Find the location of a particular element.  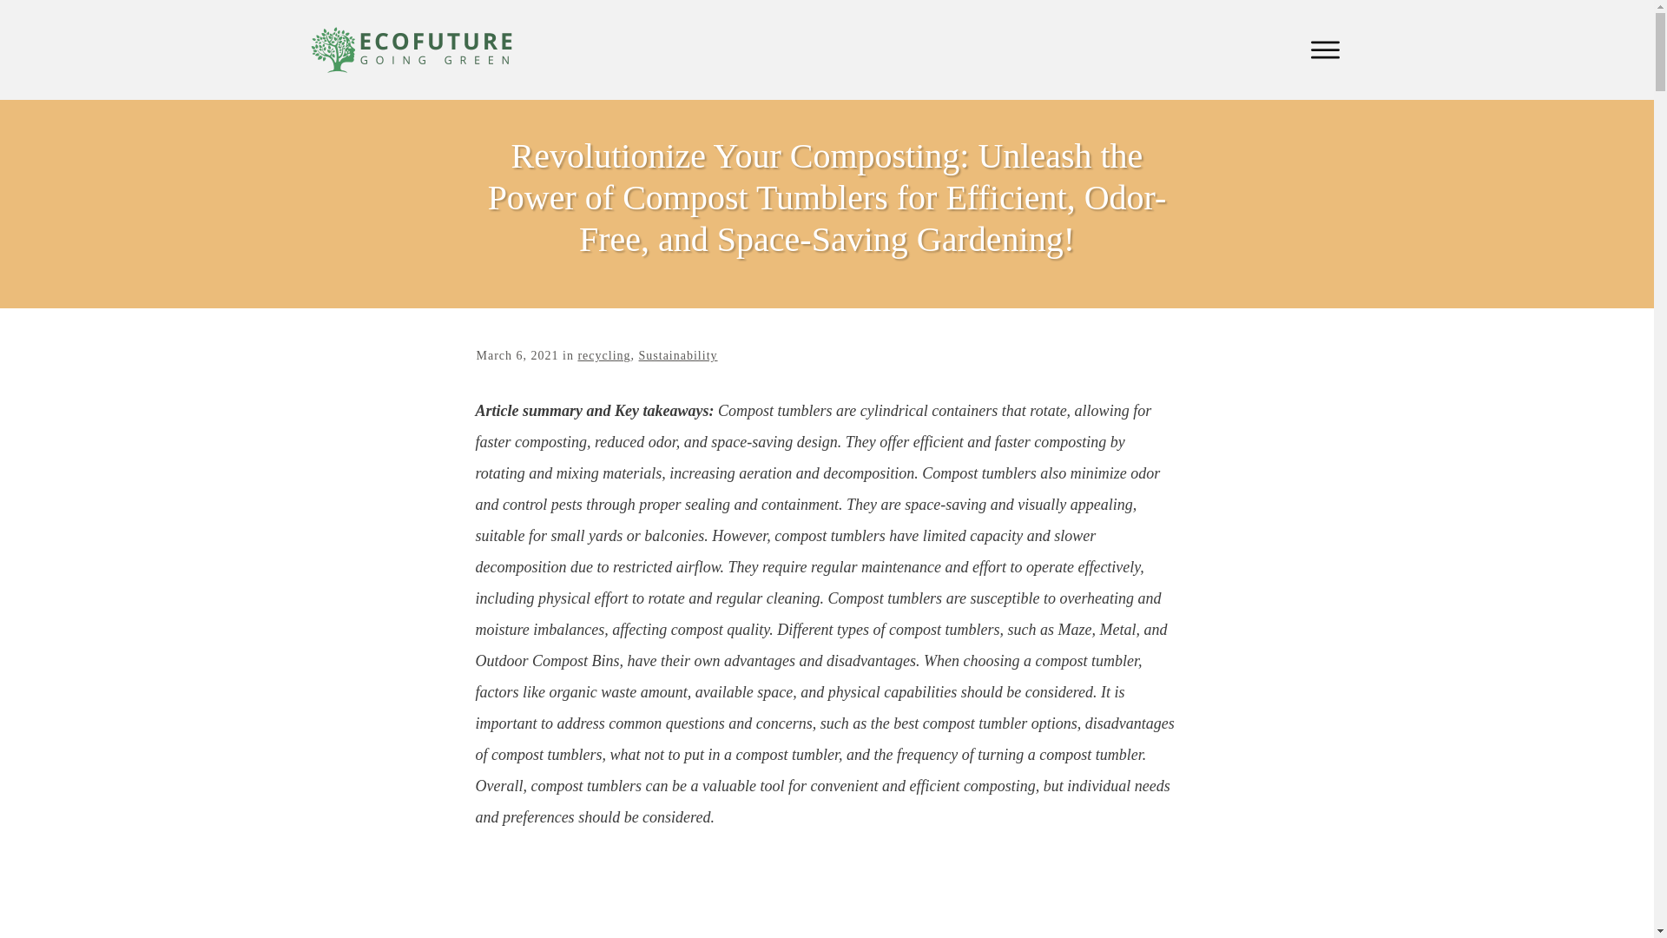

Sustainability is located at coordinates (678, 354).